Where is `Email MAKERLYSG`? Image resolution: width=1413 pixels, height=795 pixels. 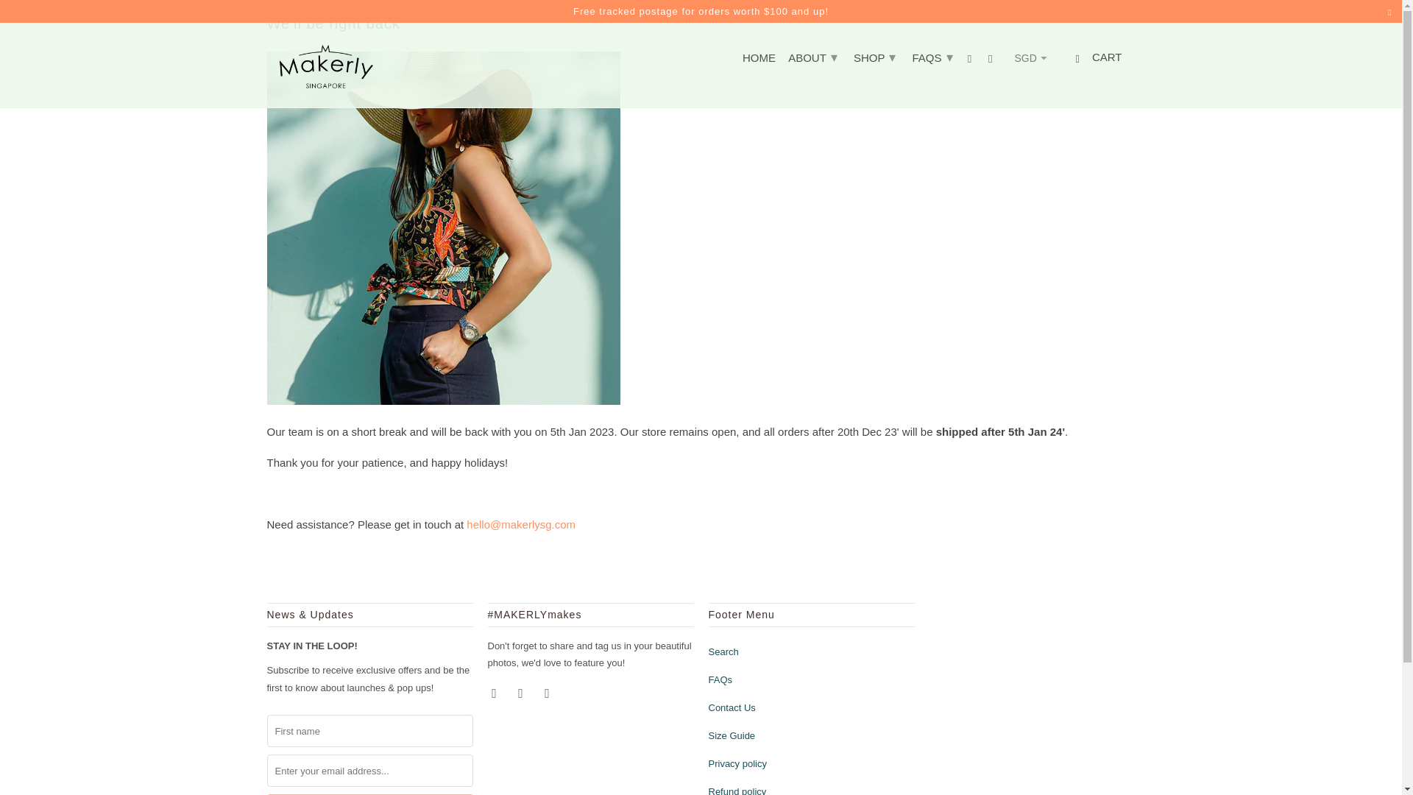 Email MAKERLYSG is located at coordinates (548, 692).